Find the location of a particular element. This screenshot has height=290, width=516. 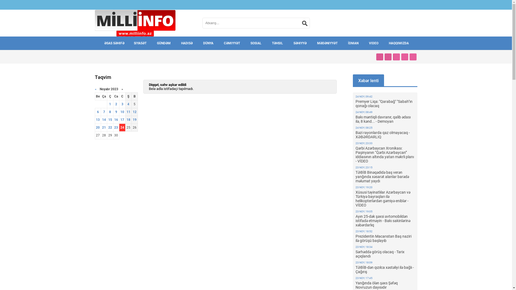

20 is located at coordinates (98, 128).